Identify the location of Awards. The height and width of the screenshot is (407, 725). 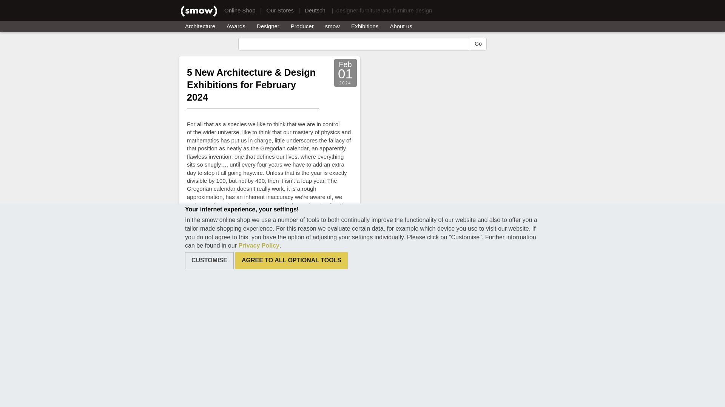
(236, 26).